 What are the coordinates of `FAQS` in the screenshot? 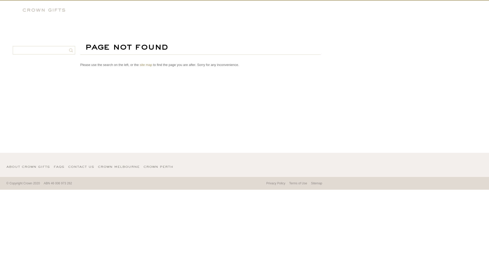 It's located at (59, 167).